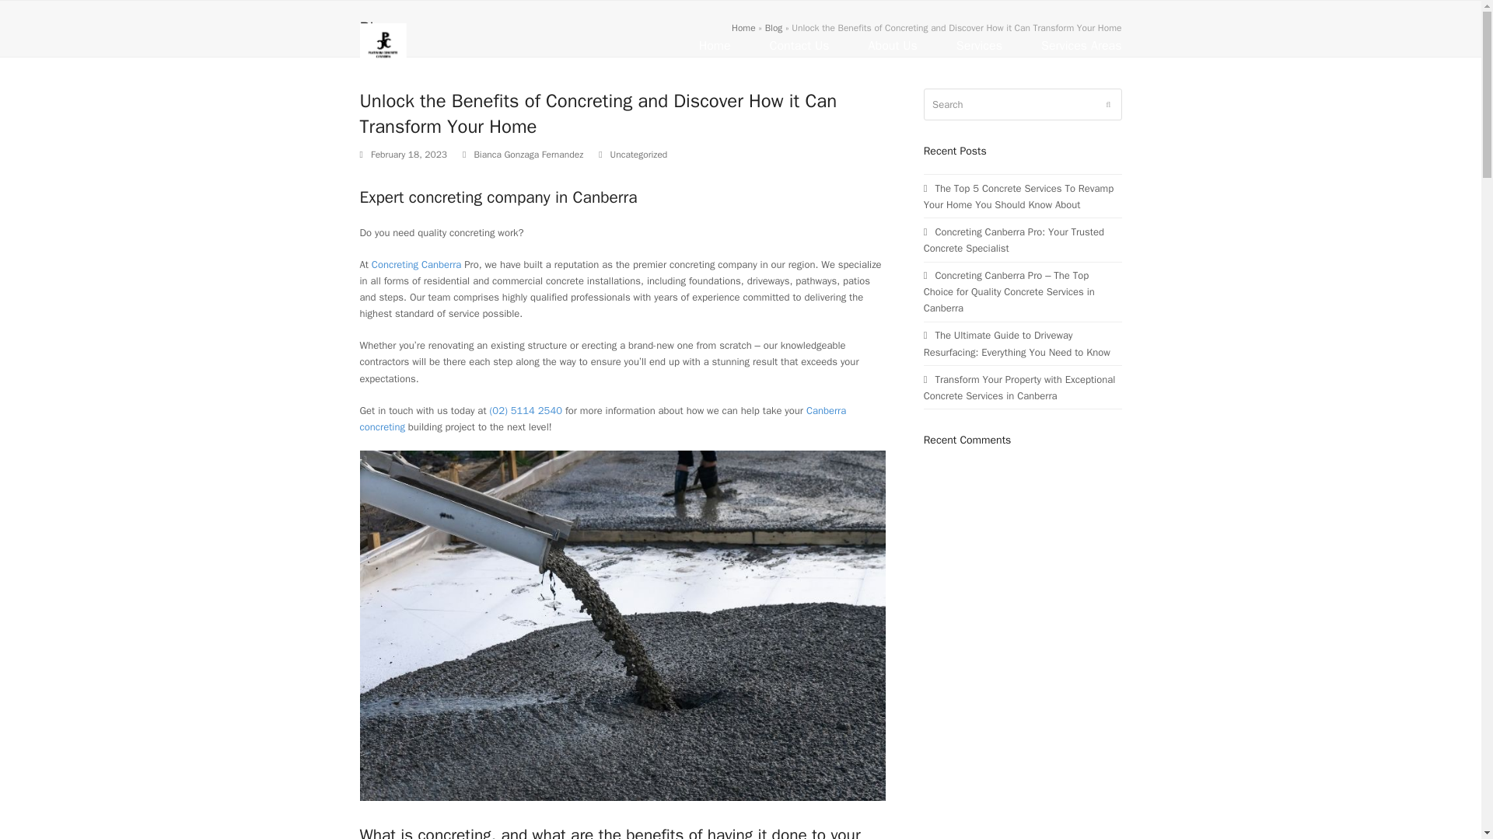  I want to click on Contact Us, so click(799, 47).